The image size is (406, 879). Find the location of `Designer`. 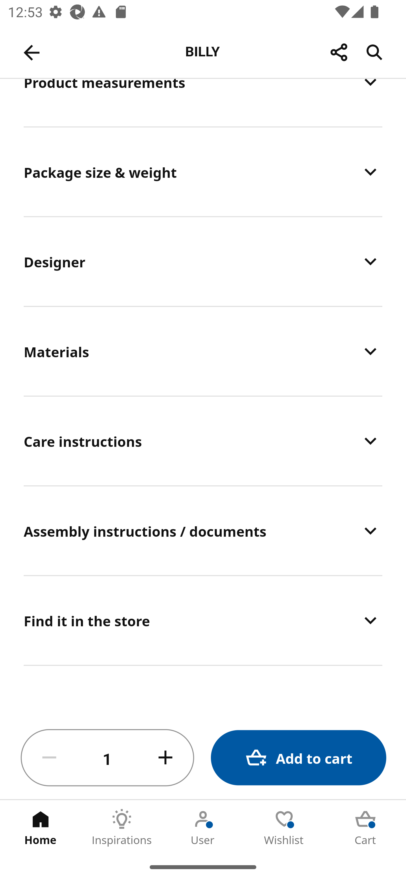

Designer is located at coordinates (203, 261).